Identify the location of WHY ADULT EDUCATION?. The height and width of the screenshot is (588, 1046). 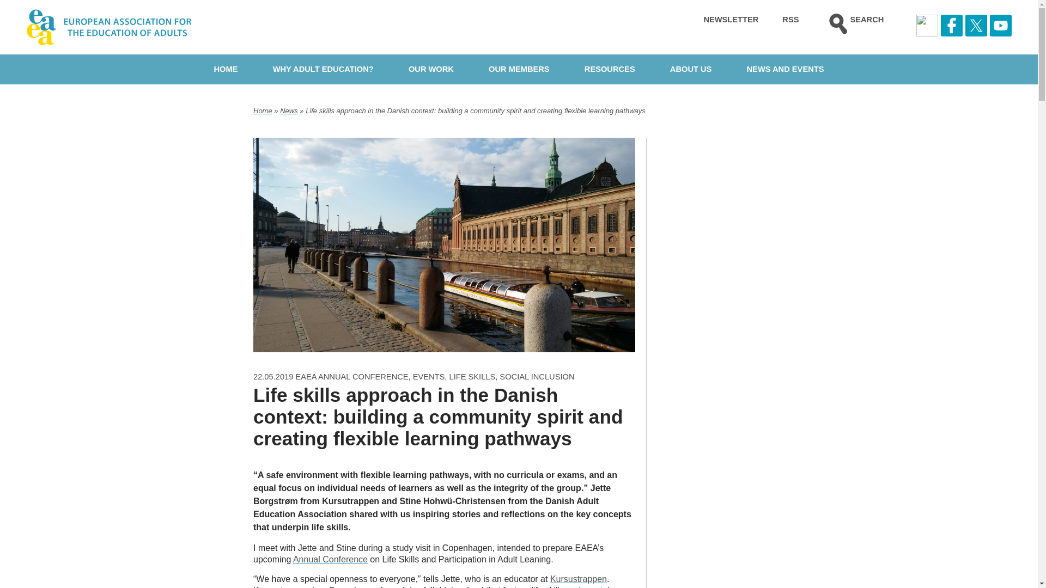
(323, 69).